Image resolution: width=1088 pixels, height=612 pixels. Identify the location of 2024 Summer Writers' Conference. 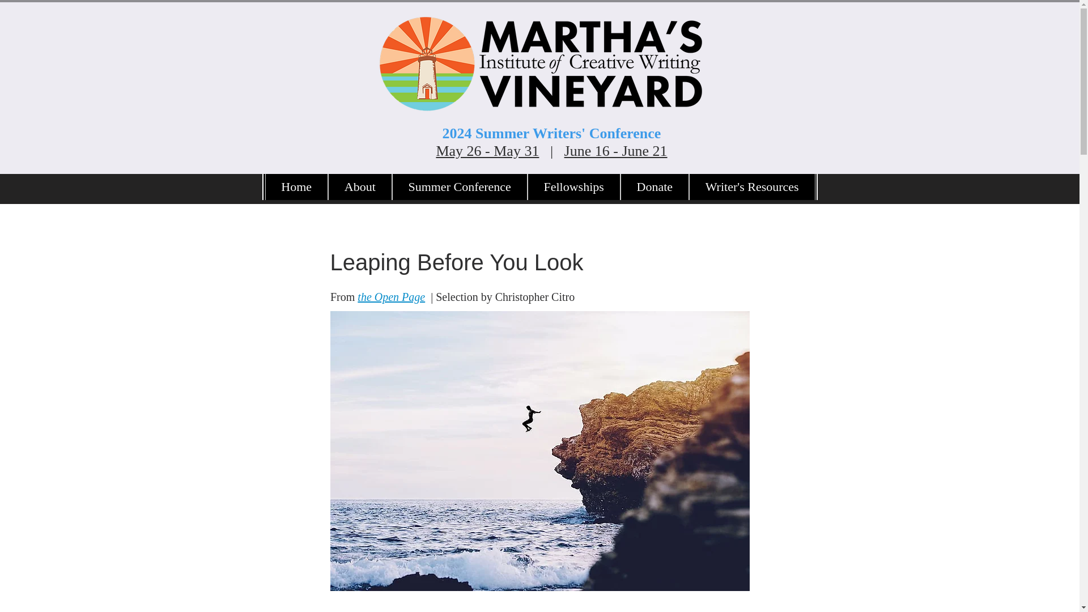
(552, 133).